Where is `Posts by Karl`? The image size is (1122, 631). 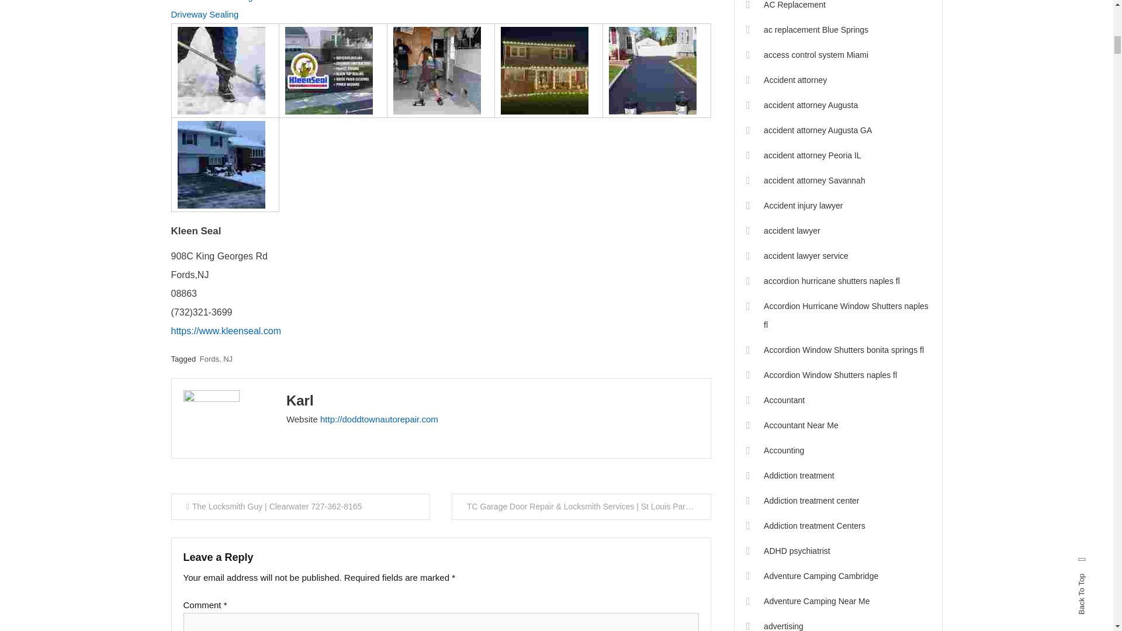 Posts by Karl is located at coordinates (300, 400).